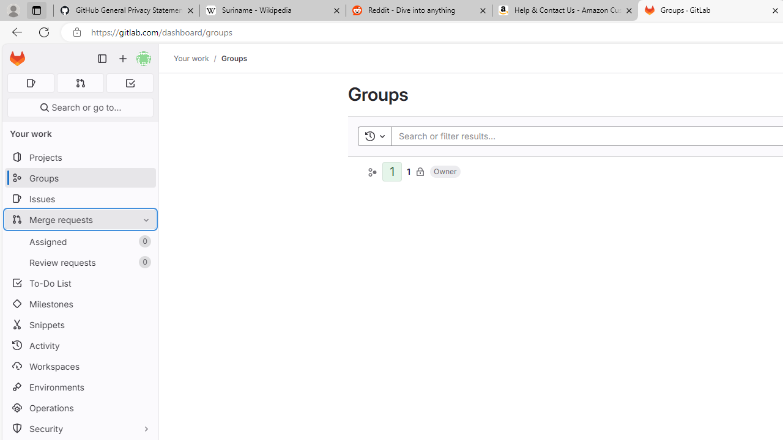 This screenshot has height=440, width=783. Describe the element at coordinates (198, 58) in the screenshot. I see `Your work/` at that location.